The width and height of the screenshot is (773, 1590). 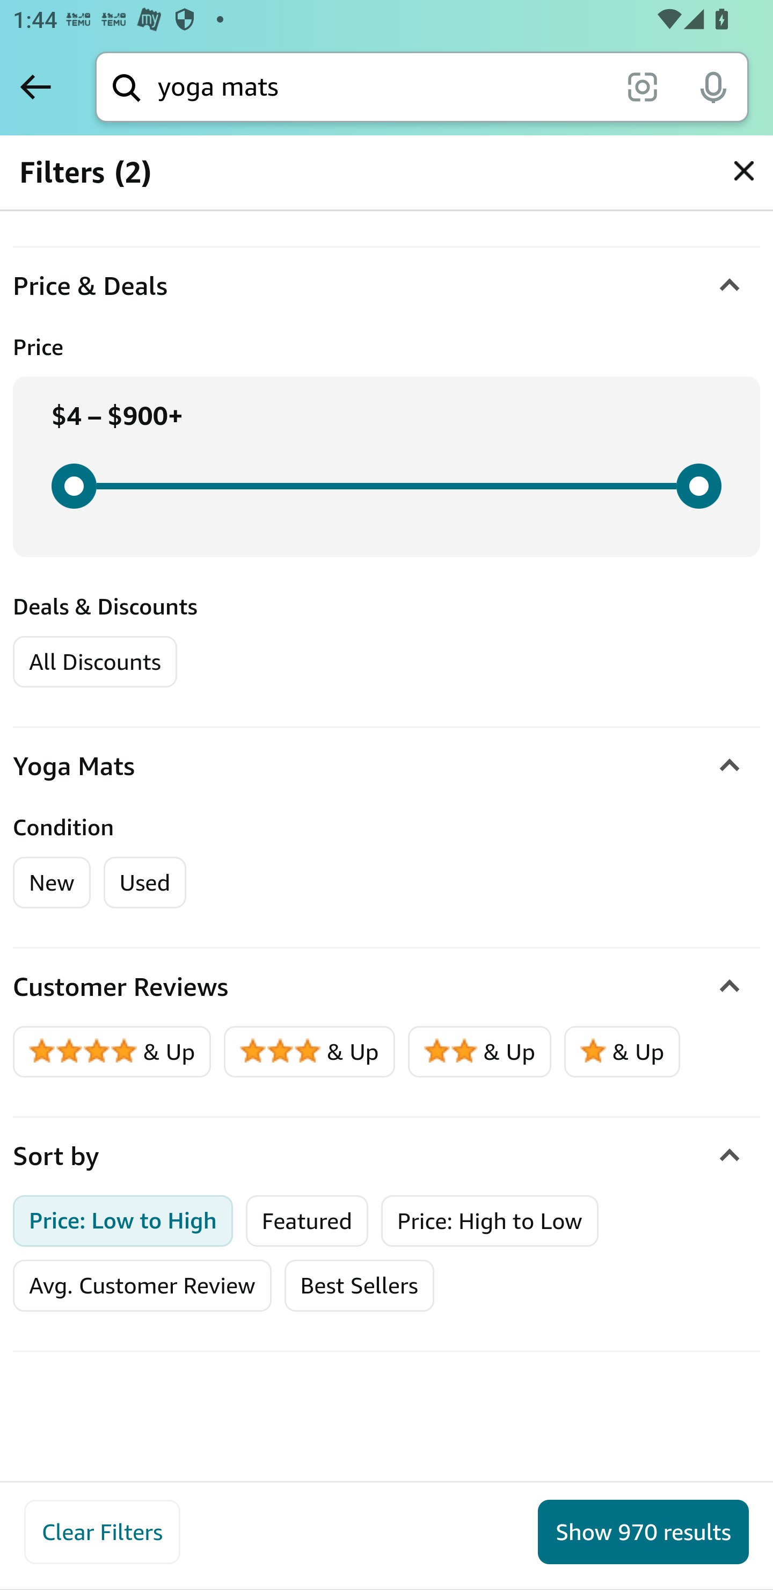 I want to click on 4 Stars & Up, so click(x=113, y=1052).